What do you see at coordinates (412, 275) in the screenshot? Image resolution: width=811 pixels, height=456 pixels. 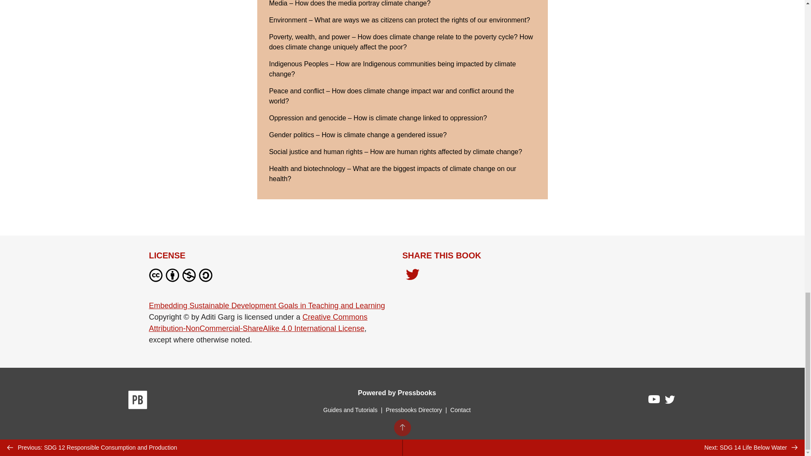 I see `Share on Twitter` at bounding box center [412, 275].